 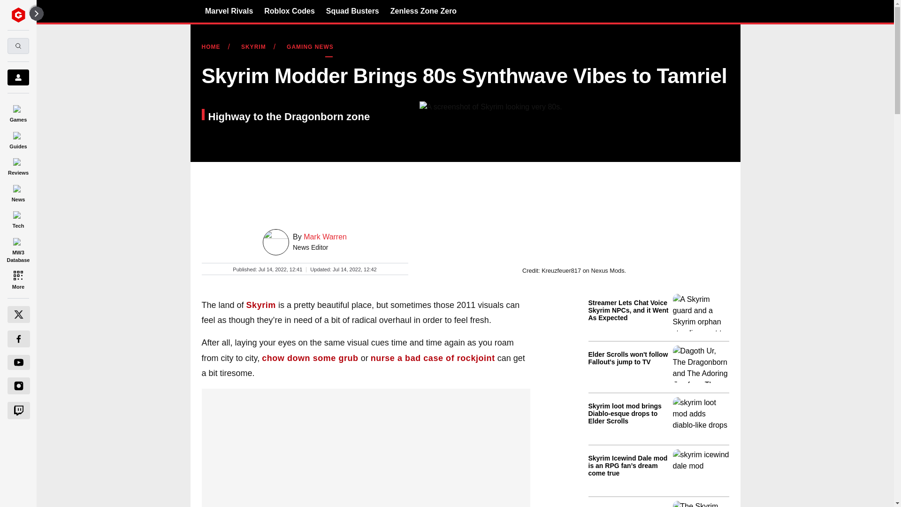 What do you see at coordinates (229, 11) in the screenshot?
I see `Marvel Rivals` at bounding box center [229, 11].